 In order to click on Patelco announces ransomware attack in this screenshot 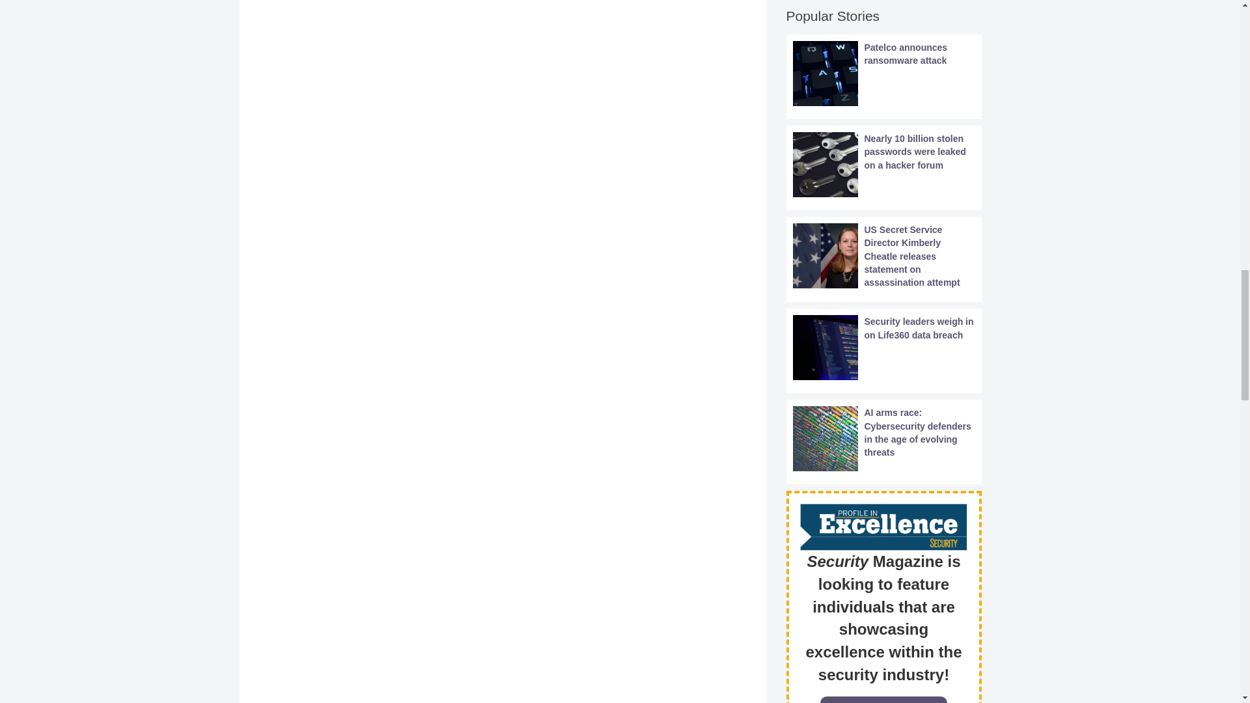, I will do `click(883, 73)`.